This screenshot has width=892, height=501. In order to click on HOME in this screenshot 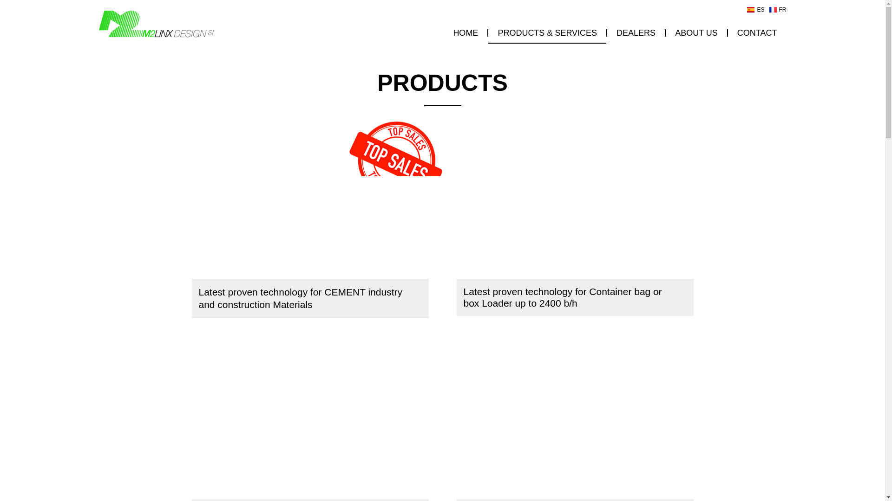, I will do `click(465, 32)`.